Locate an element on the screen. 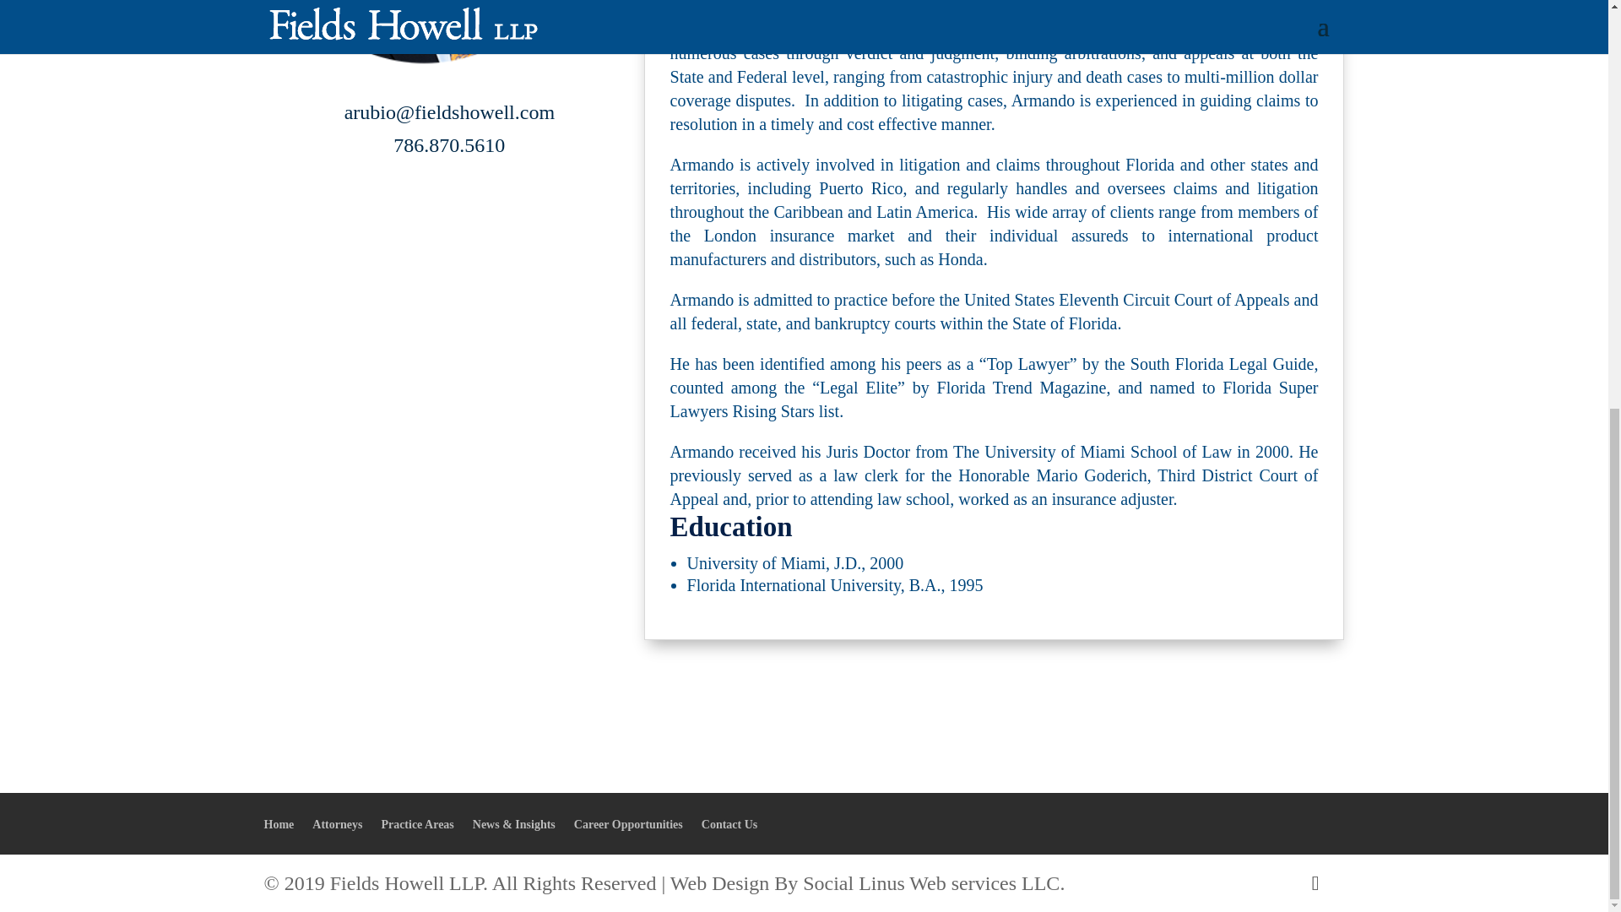 This screenshot has height=912, width=1621. Career Opportunities is located at coordinates (628, 824).